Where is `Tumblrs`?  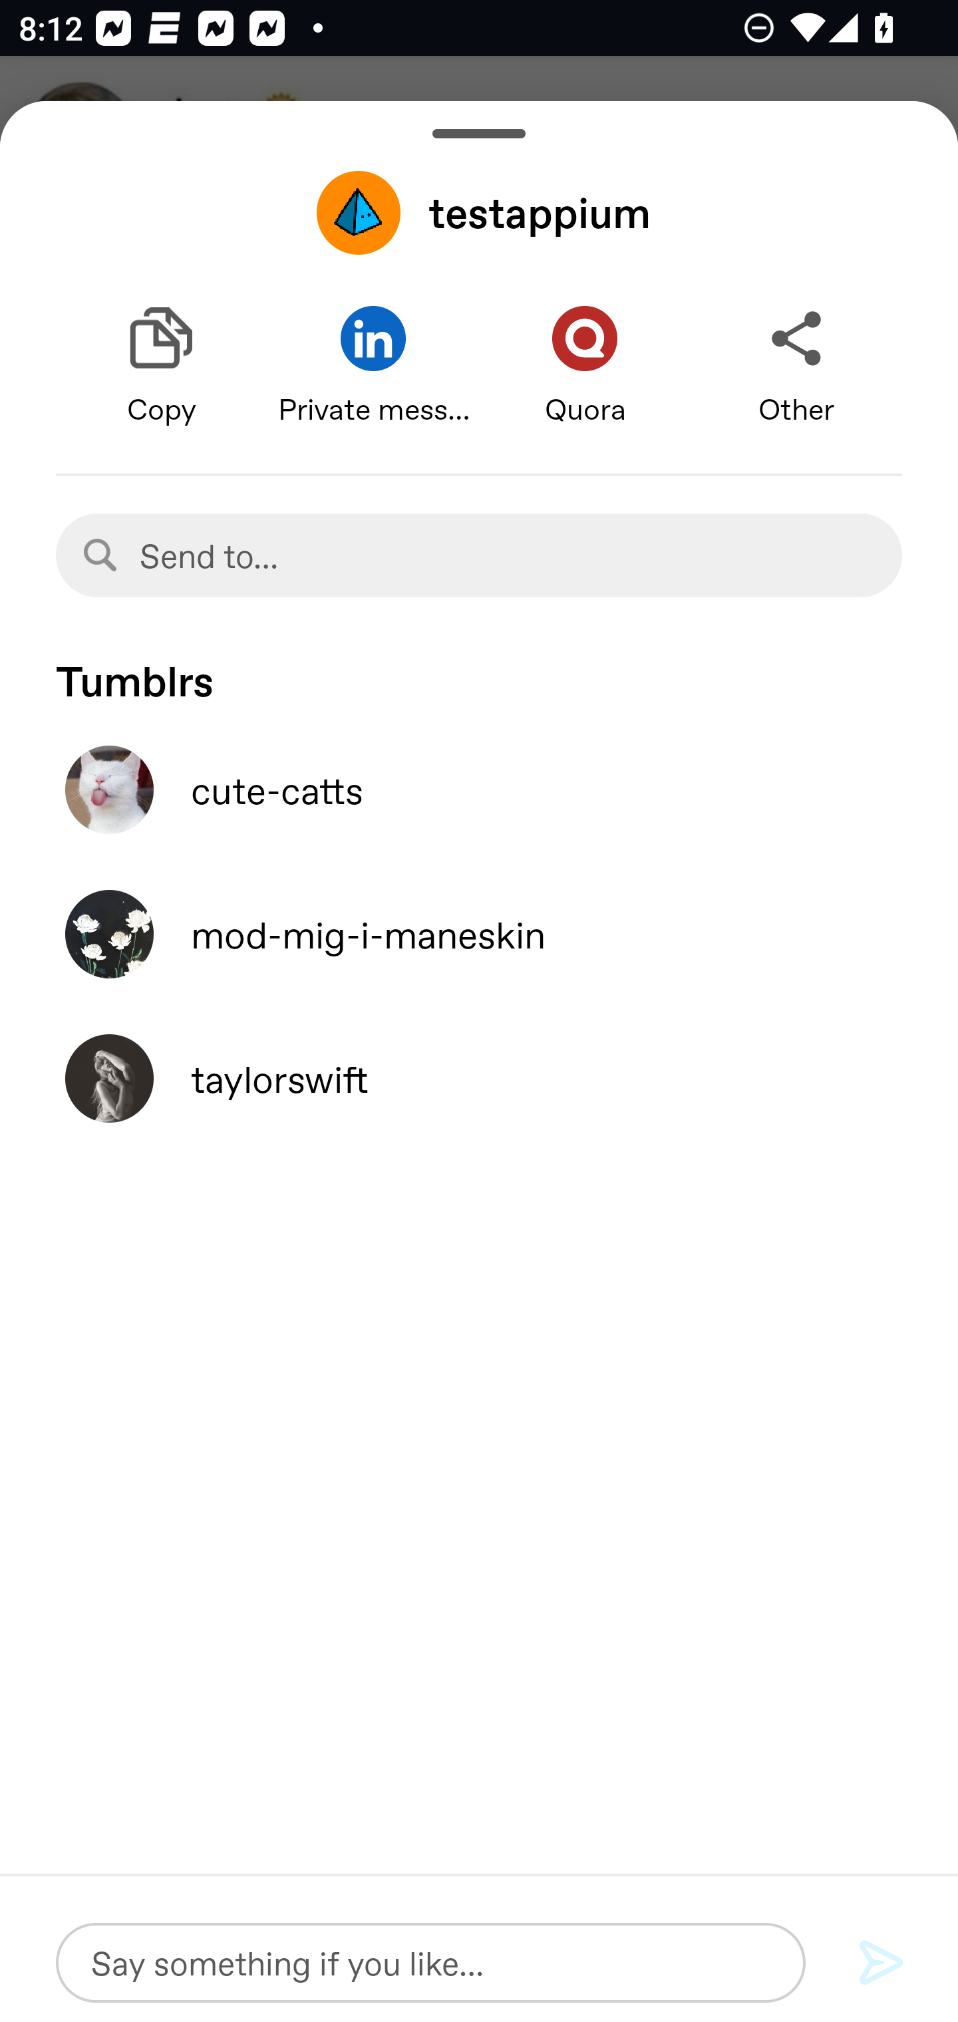
Tumblrs is located at coordinates (479, 669).